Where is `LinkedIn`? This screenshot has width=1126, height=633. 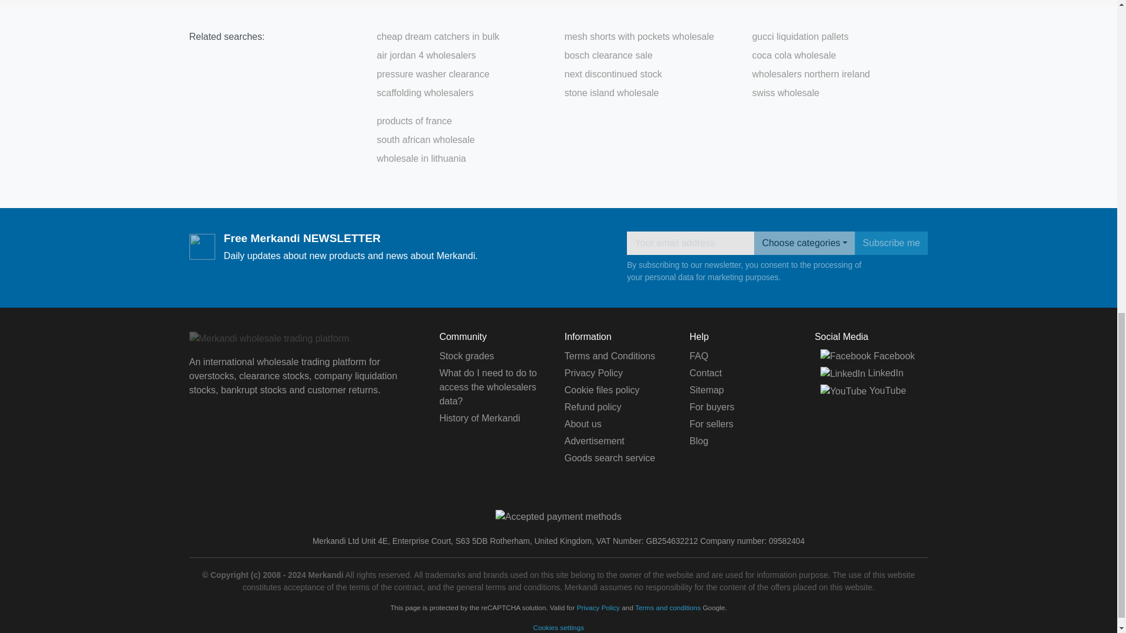
LinkedIn is located at coordinates (862, 373).